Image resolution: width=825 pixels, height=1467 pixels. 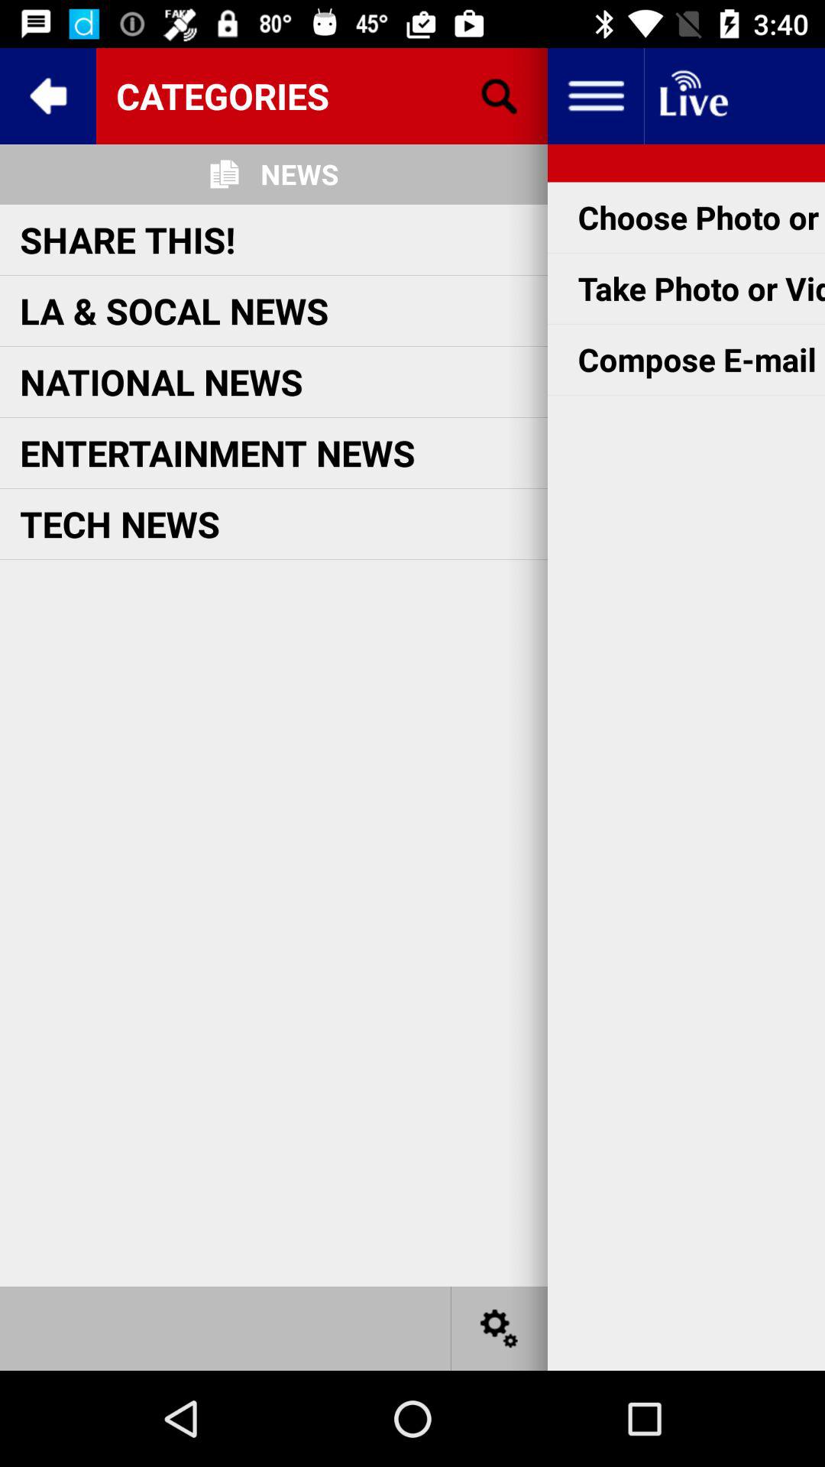 I want to click on open the icon next to news icon, so click(x=499, y=96).